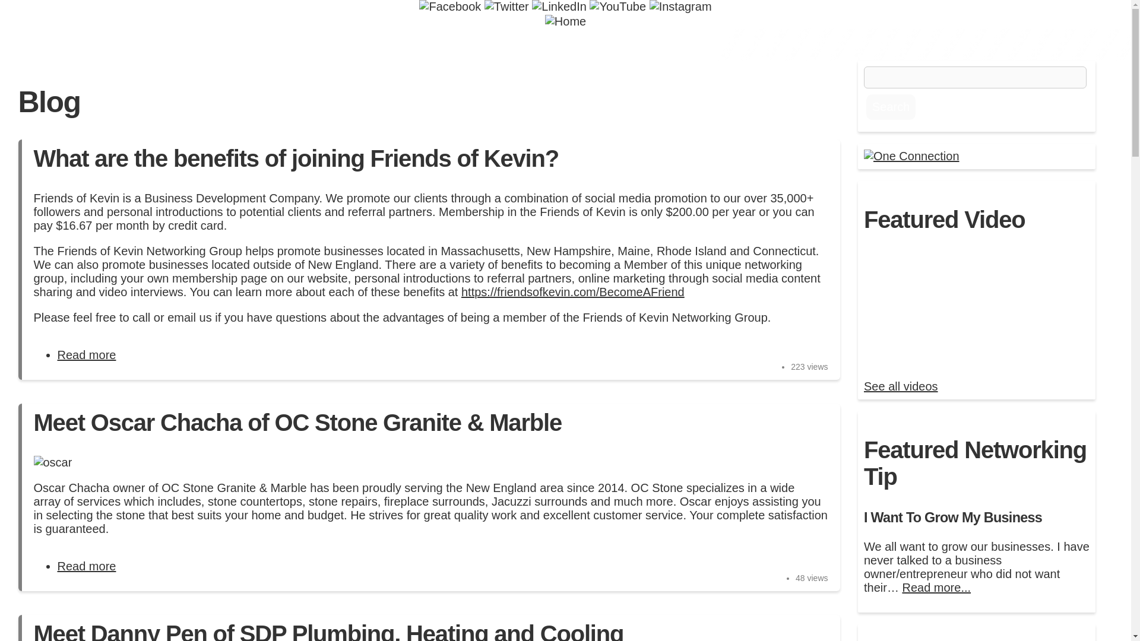  What do you see at coordinates (296, 158) in the screenshot?
I see `What are the benefits of joining Friends of Kevin?` at bounding box center [296, 158].